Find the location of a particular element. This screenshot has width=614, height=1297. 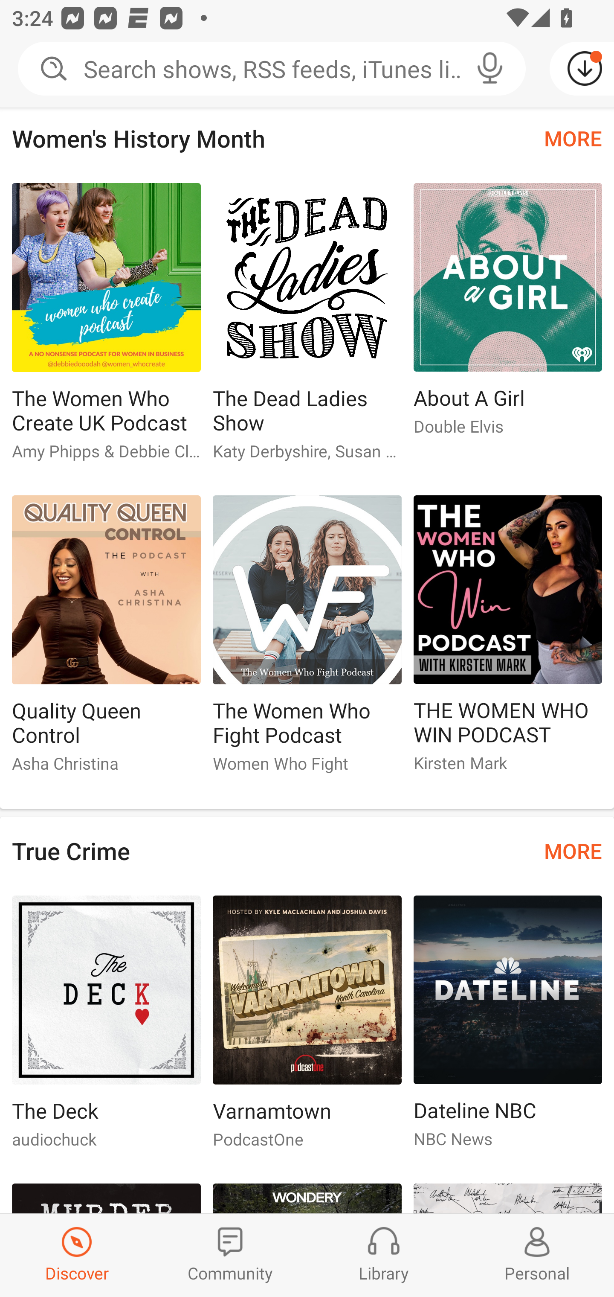

Discover is located at coordinates (77, 1255).